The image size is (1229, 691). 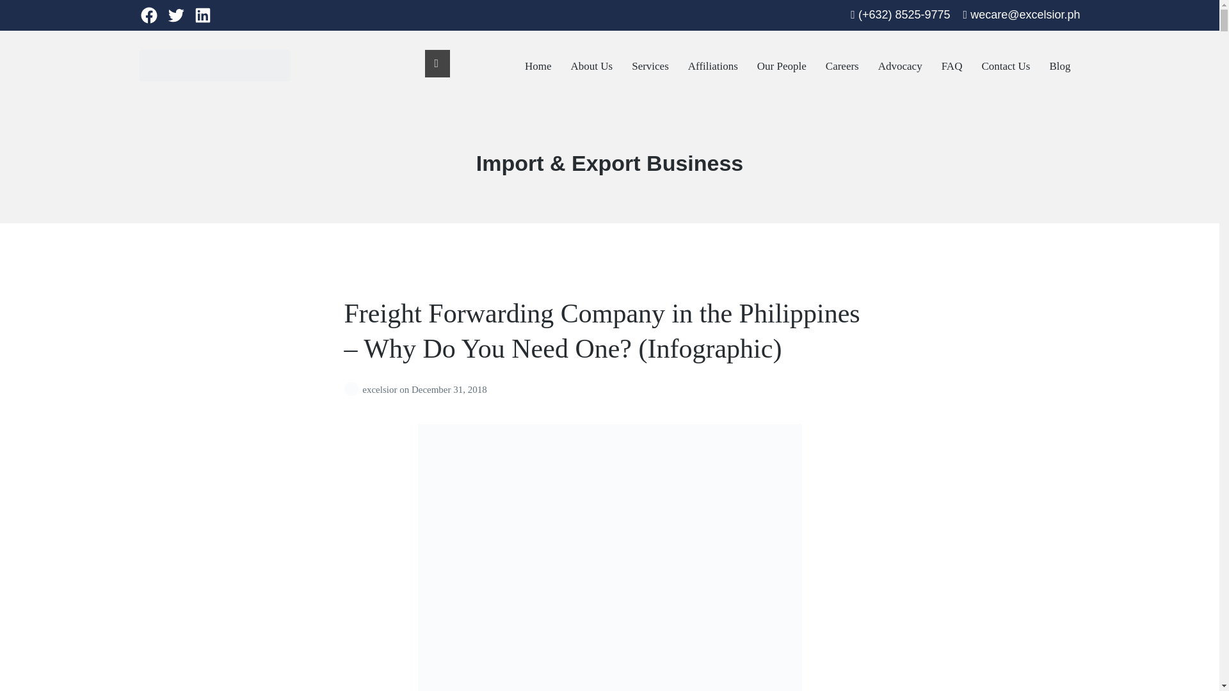 What do you see at coordinates (1005, 67) in the screenshot?
I see `Contact Us` at bounding box center [1005, 67].